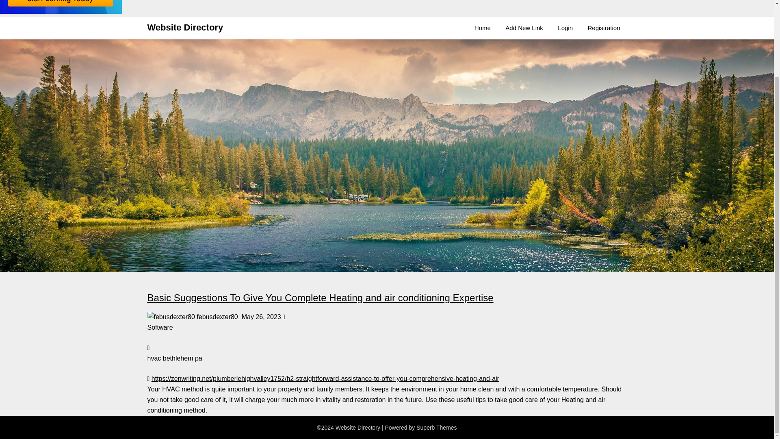 The width and height of the screenshot is (780, 439). What do you see at coordinates (565, 28) in the screenshot?
I see `Login` at bounding box center [565, 28].